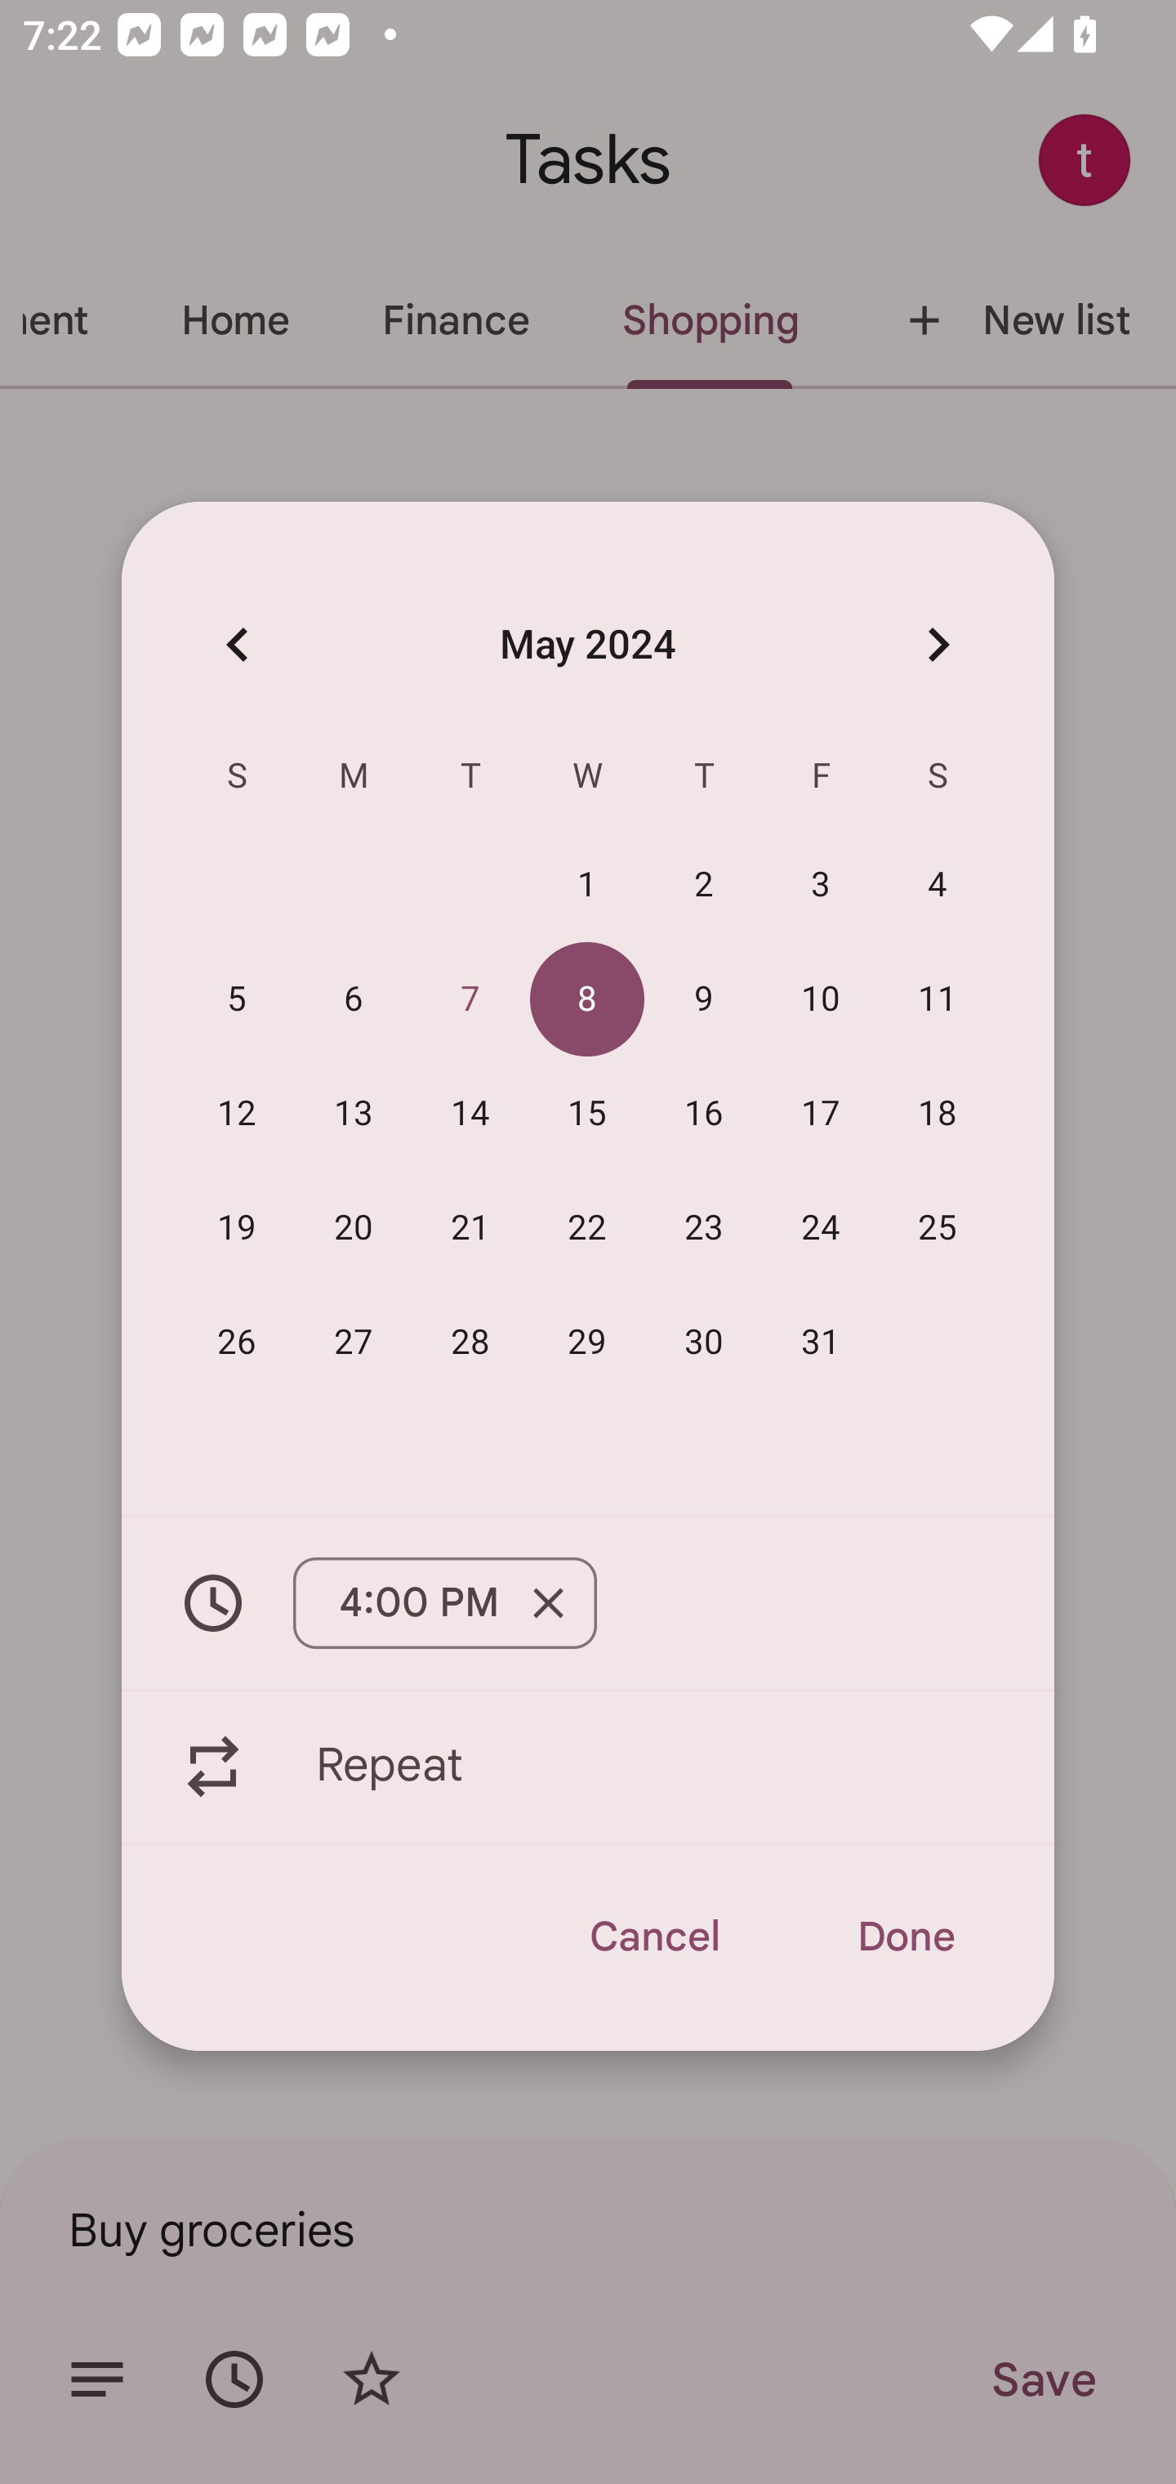  Describe the element at coordinates (822, 999) in the screenshot. I see `10 10 May 2024` at that location.